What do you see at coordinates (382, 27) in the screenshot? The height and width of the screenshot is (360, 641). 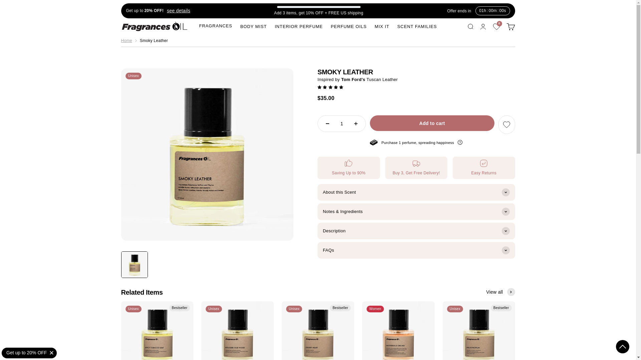 I see `Home` at bounding box center [382, 27].